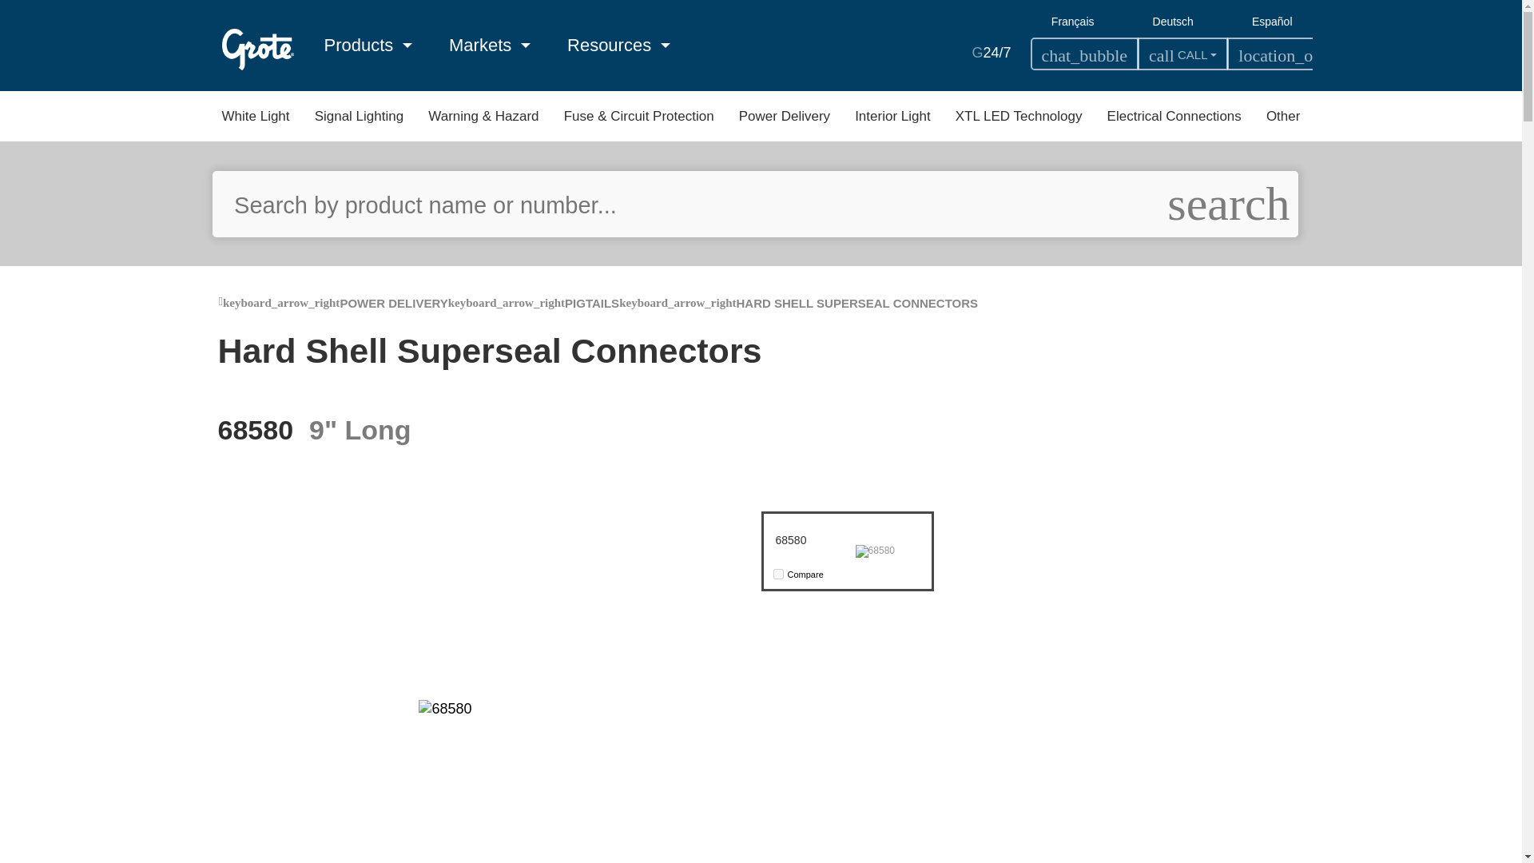 The height and width of the screenshot is (863, 1534). I want to click on Electrical Connections, so click(1174, 117).